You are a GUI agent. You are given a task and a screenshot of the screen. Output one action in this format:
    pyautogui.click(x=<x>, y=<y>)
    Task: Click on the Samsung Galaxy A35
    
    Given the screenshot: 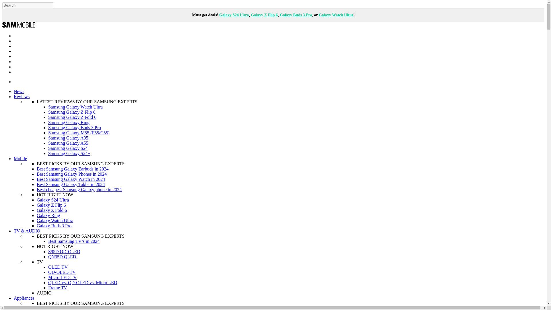 What is the action you would take?
    pyautogui.click(x=68, y=138)
    